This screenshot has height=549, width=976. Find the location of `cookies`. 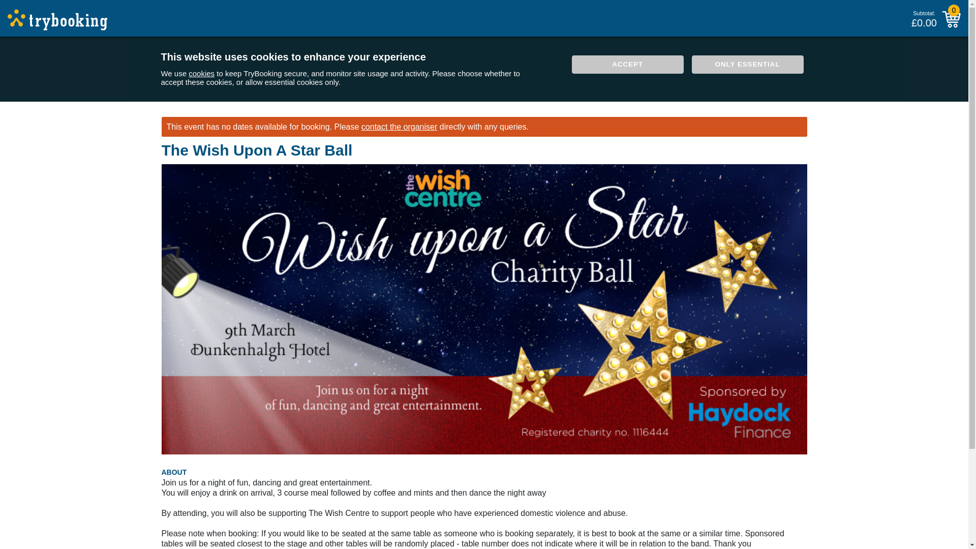

cookies is located at coordinates (201, 73).